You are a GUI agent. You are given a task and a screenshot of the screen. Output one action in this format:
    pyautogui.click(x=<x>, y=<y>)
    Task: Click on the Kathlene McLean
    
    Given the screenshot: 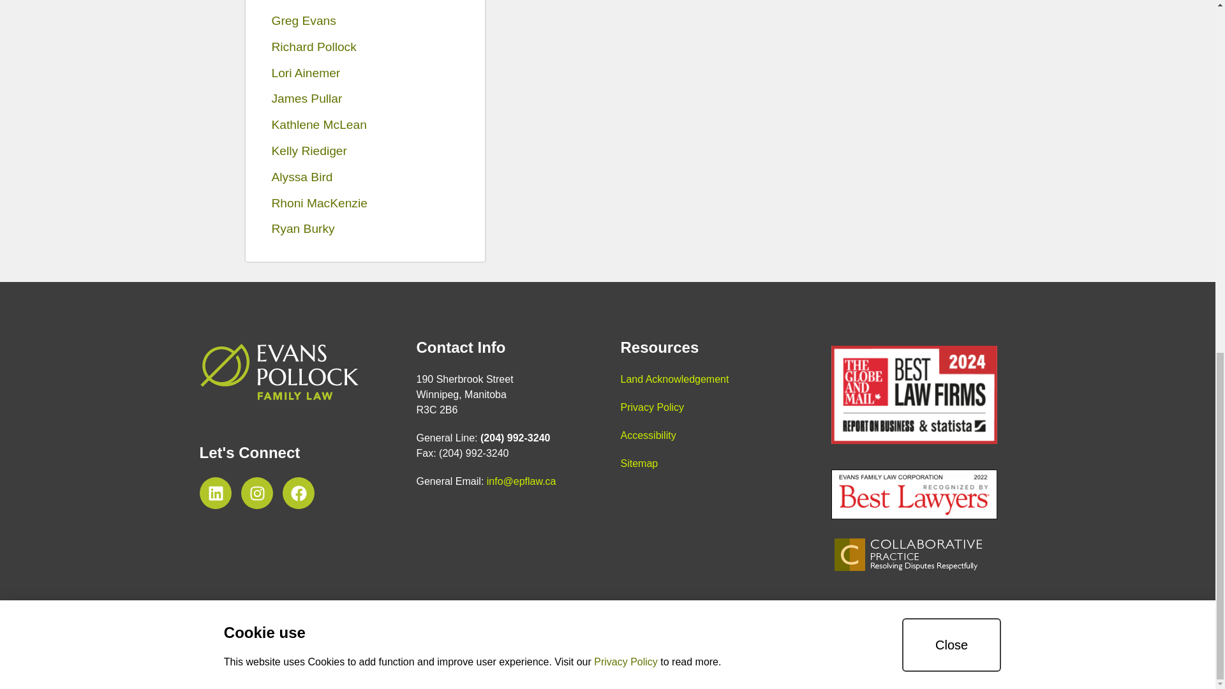 What is the action you would take?
    pyautogui.click(x=365, y=125)
    